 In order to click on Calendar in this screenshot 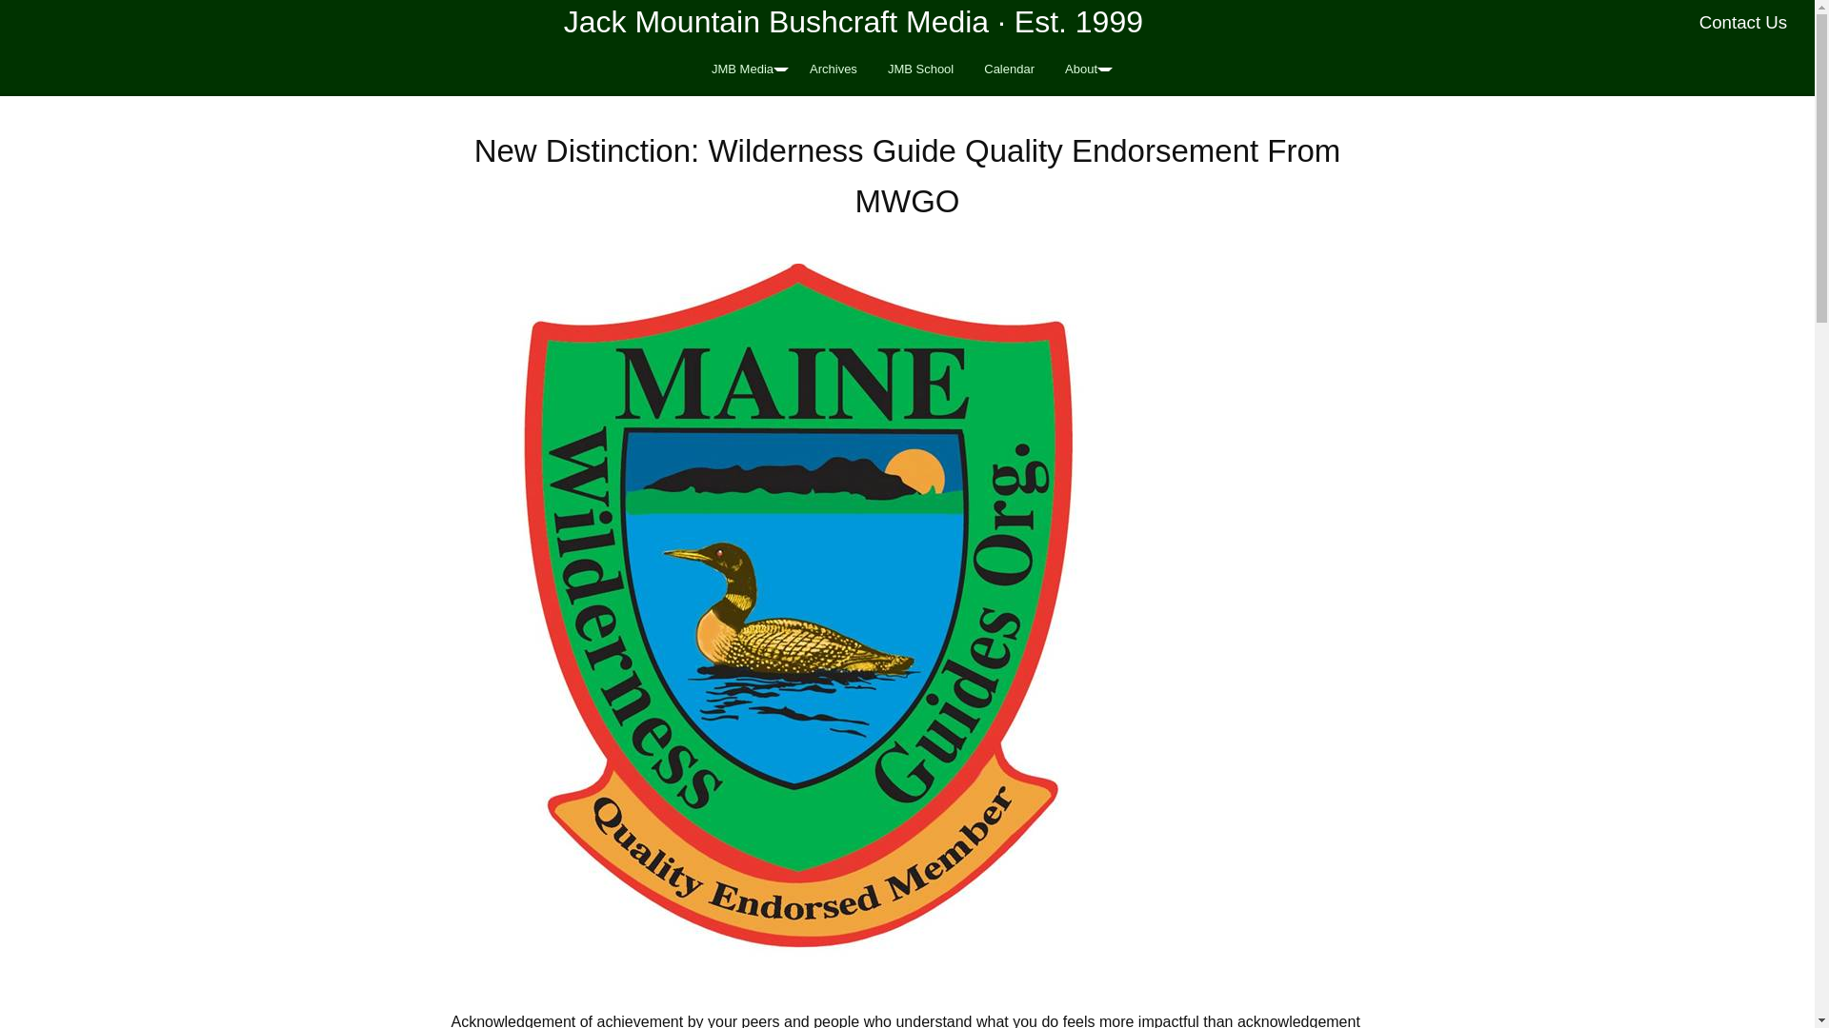, I will do `click(1010, 69)`.